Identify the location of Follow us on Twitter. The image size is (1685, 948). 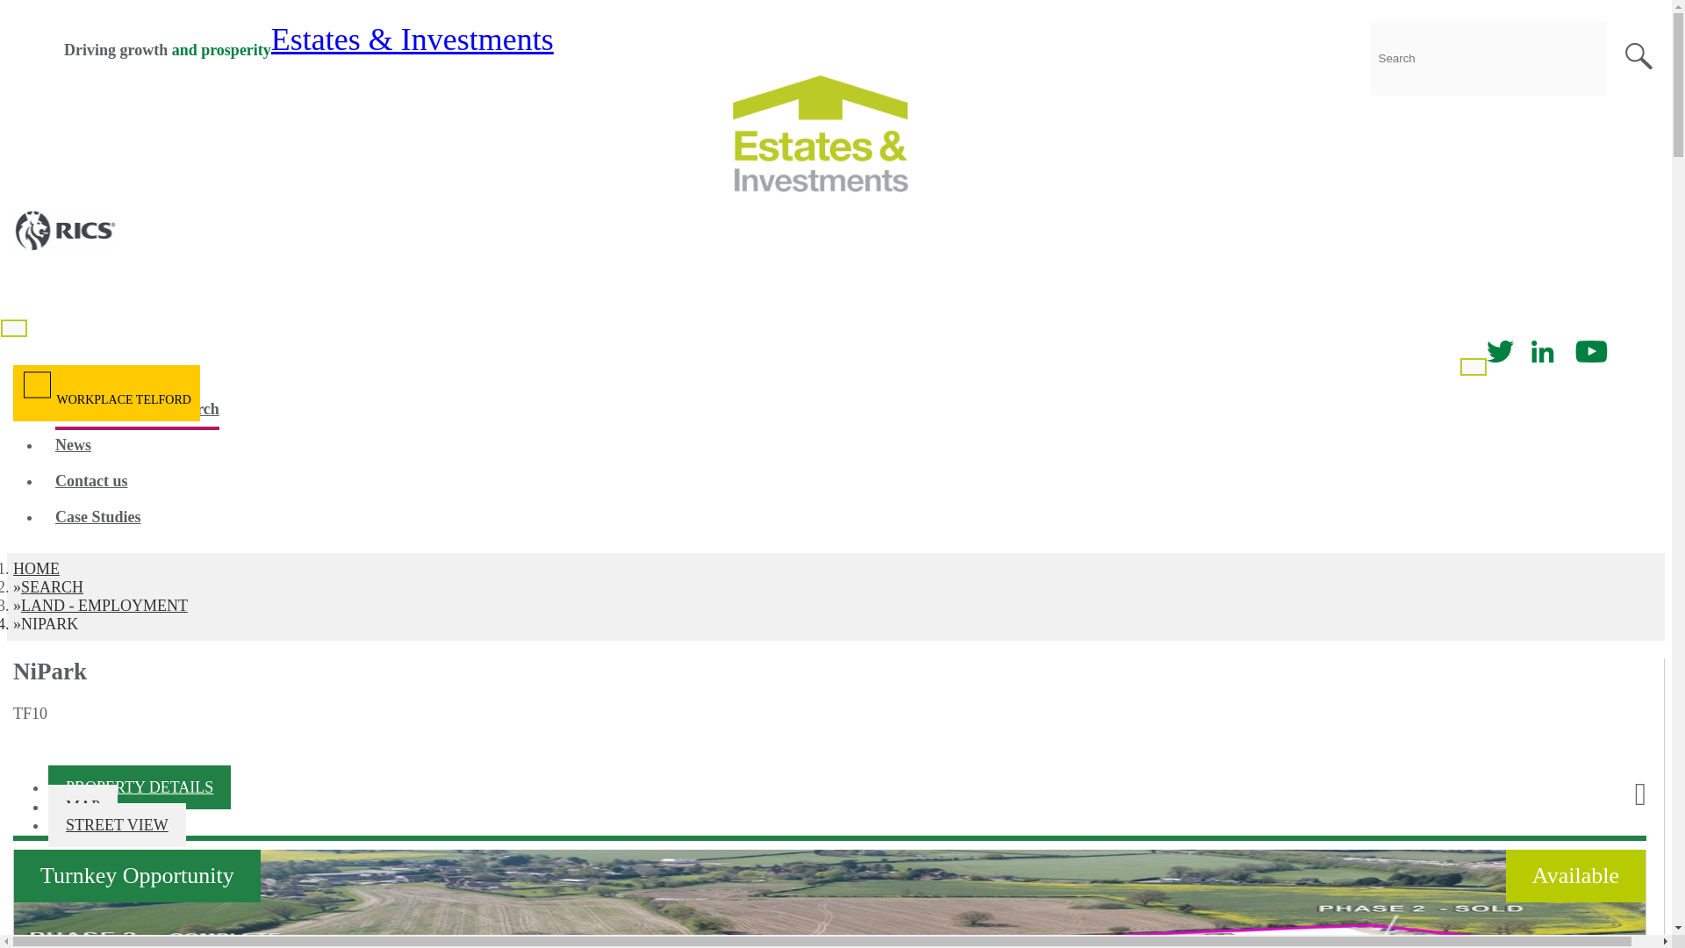
(1499, 356).